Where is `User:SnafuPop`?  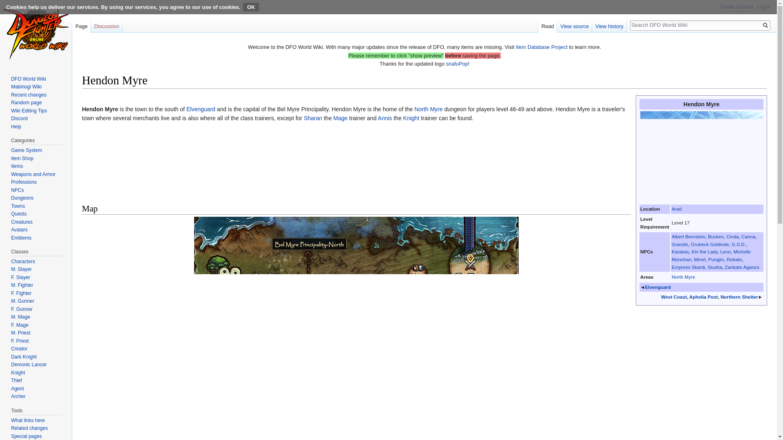
User:SnafuPop is located at coordinates (457, 64).